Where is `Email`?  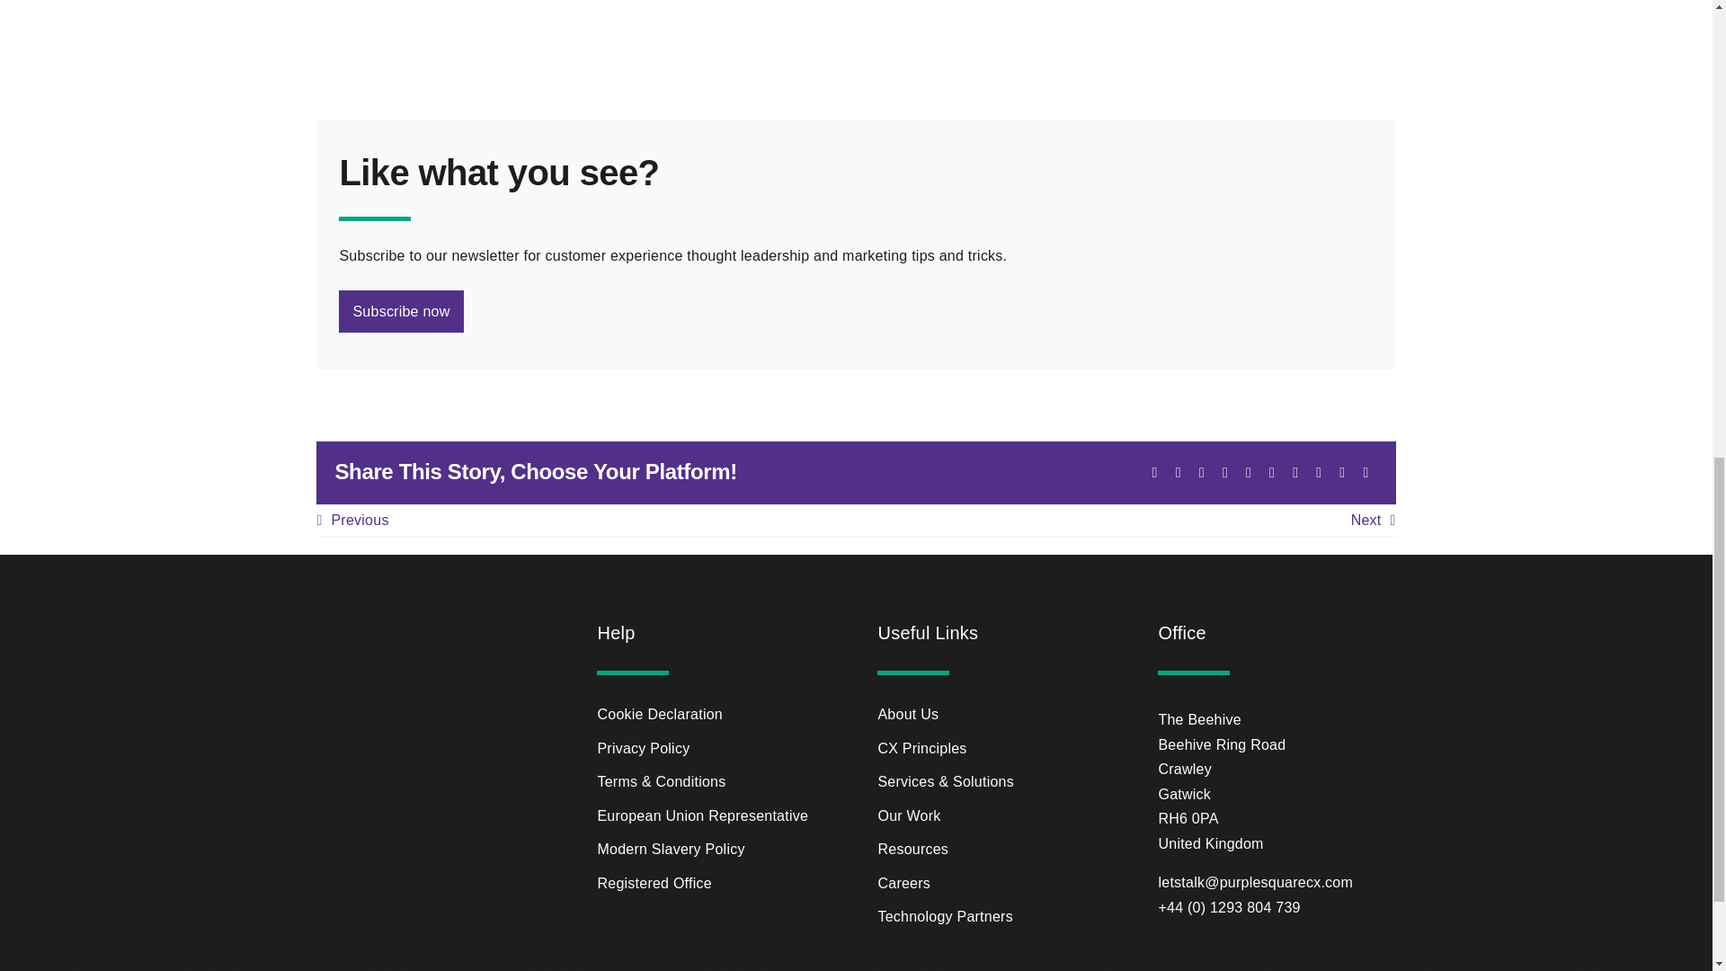
Email is located at coordinates (1365, 473).